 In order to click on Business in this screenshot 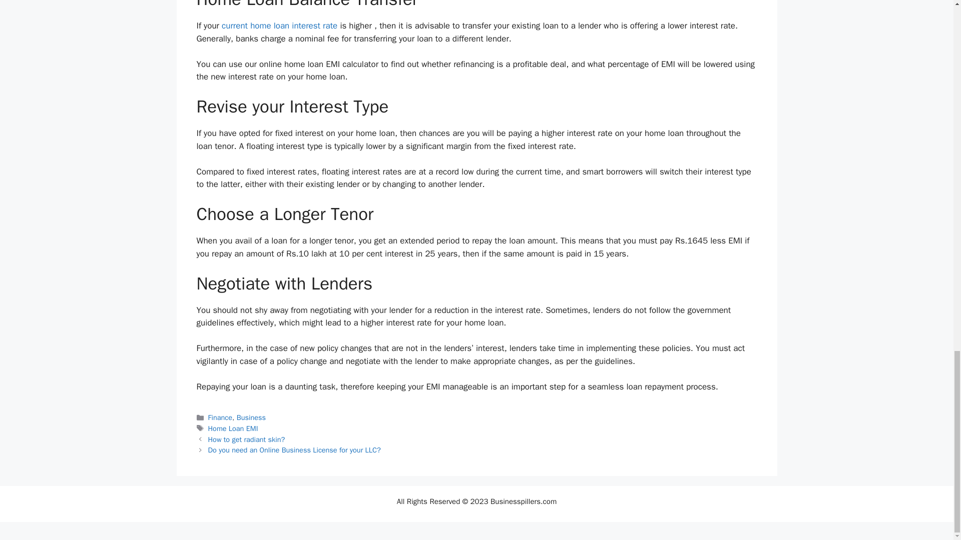, I will do `click(251, 417)`.